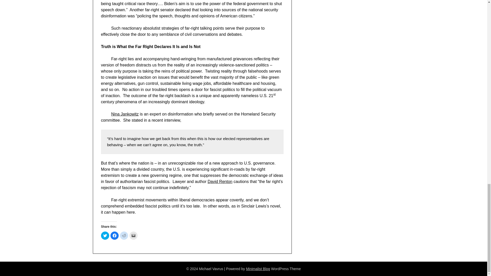  What do you see at coordinates (115, 236) in the screenshot?
I see `Click to share on Facebook` at bounding box center [115, 236].